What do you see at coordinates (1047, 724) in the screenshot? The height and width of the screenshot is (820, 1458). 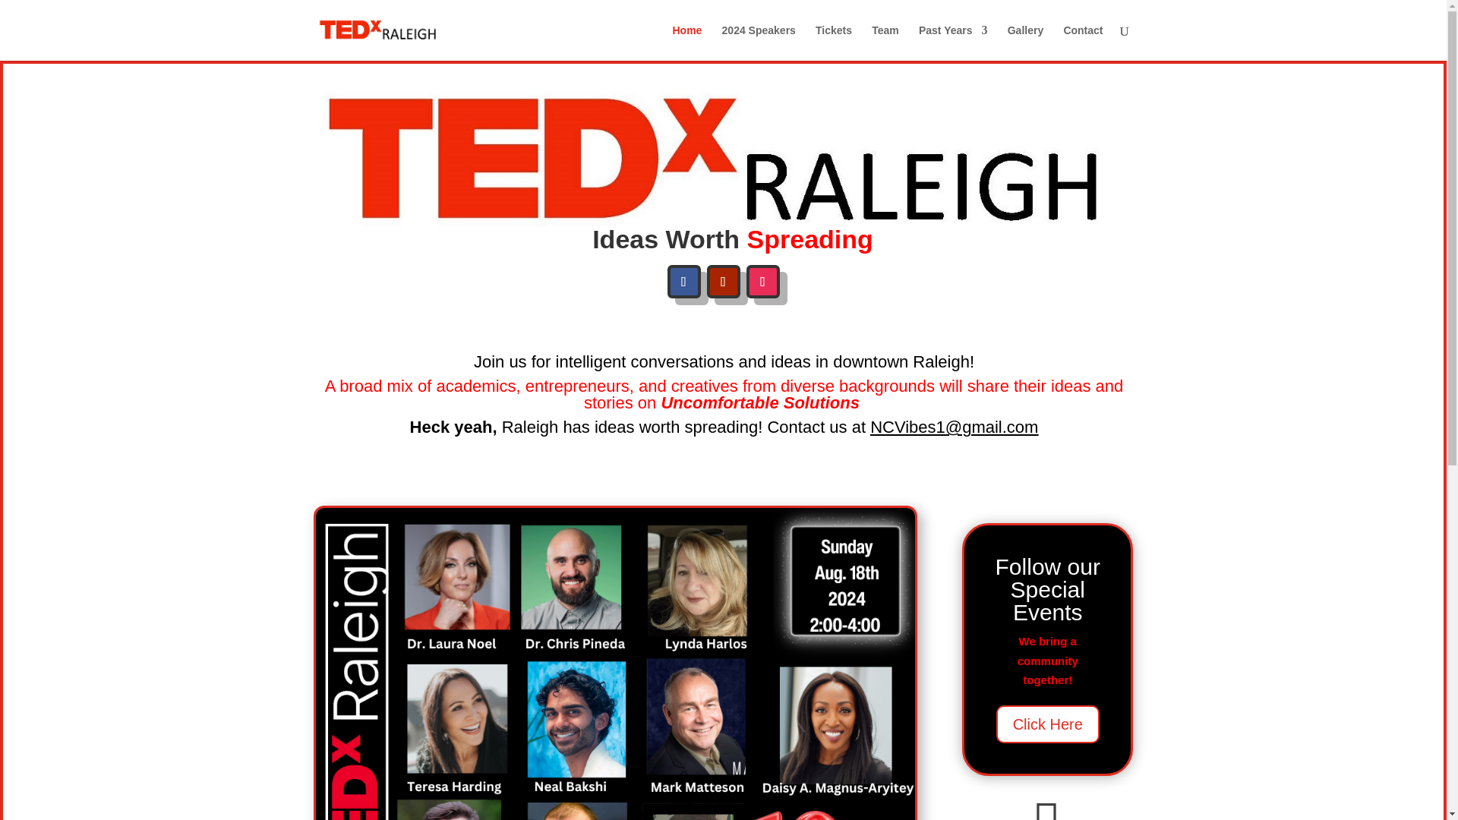 I see `Click Here` at bounding box center [1047, 724].